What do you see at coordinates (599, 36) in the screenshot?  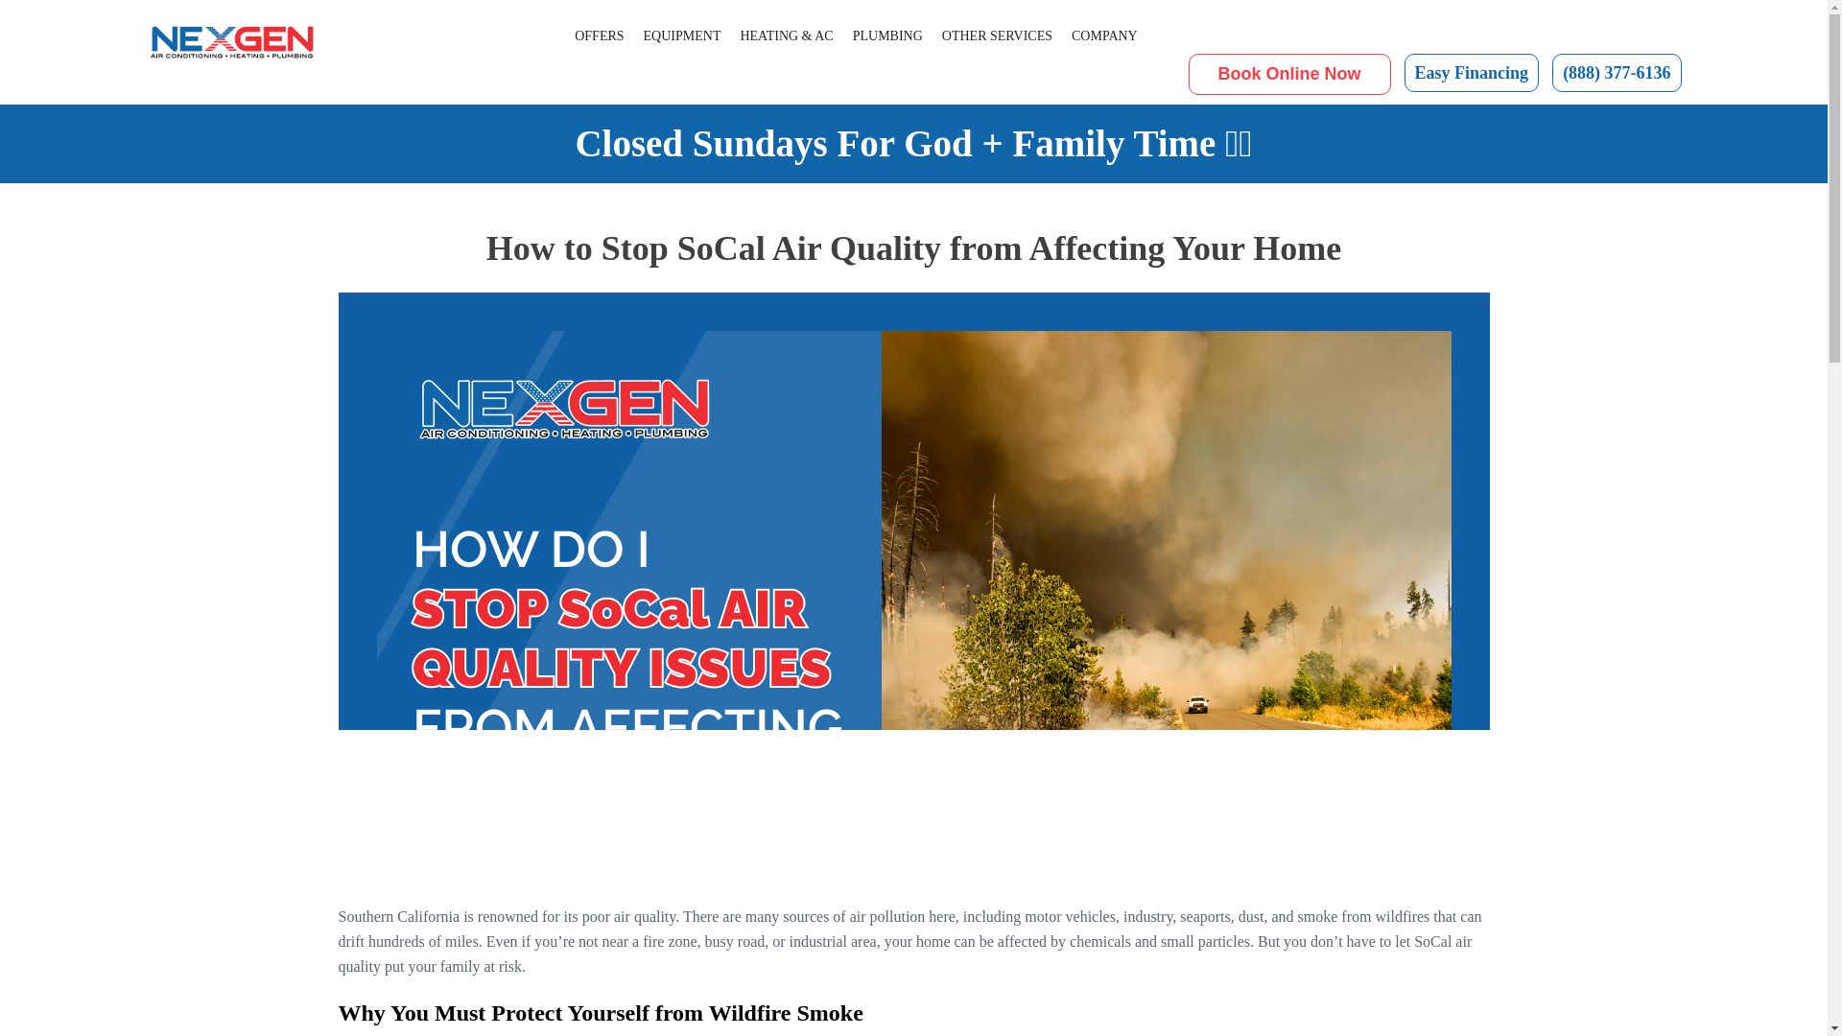 I see `OFFERS` at bounding box center [599, 36].